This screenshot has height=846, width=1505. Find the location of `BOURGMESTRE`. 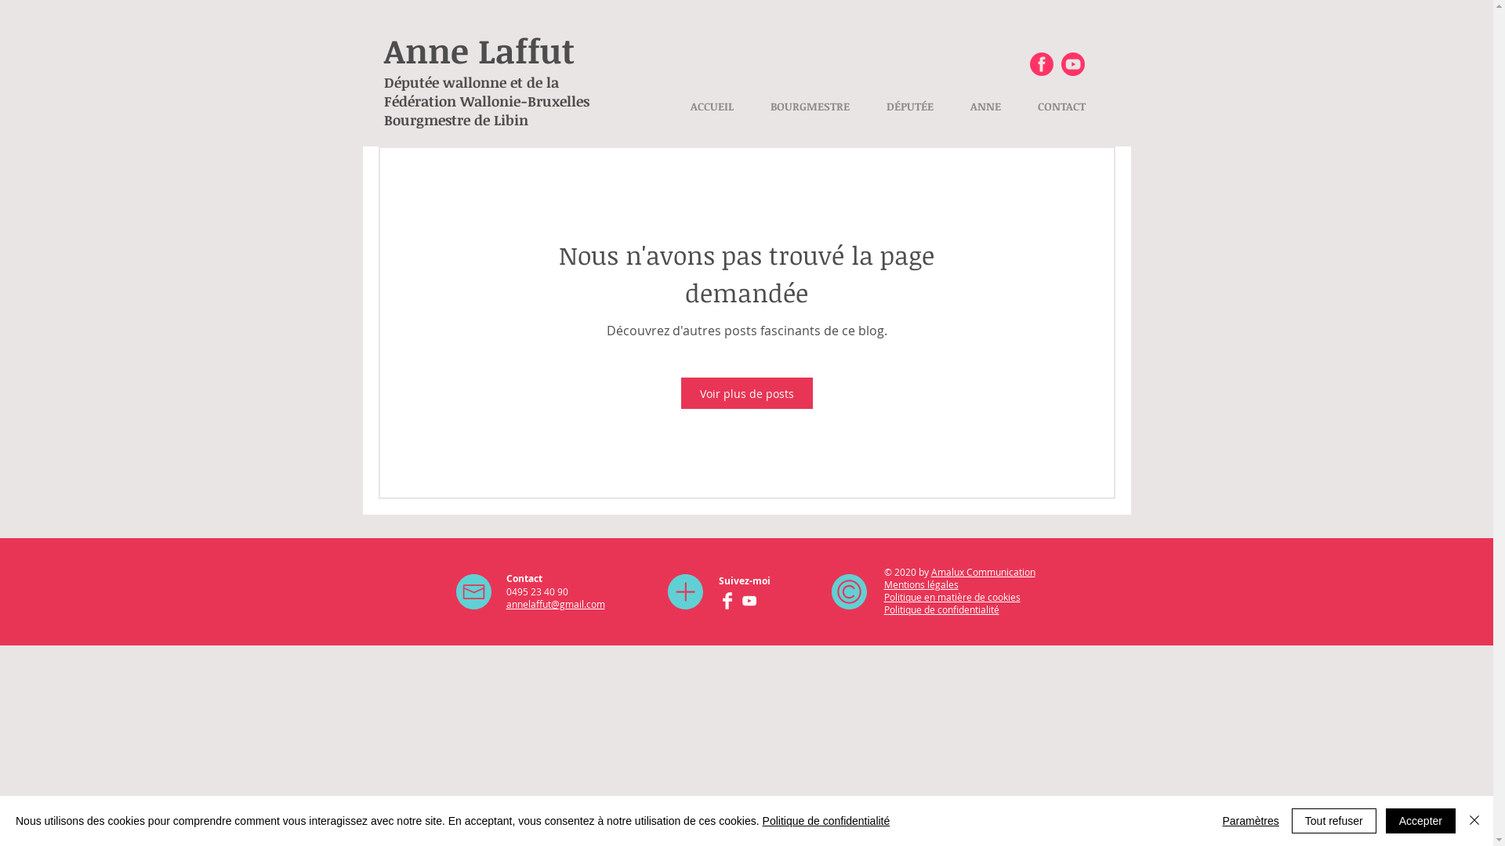

BOURGMESTRE is located at coordinates (811, 107).